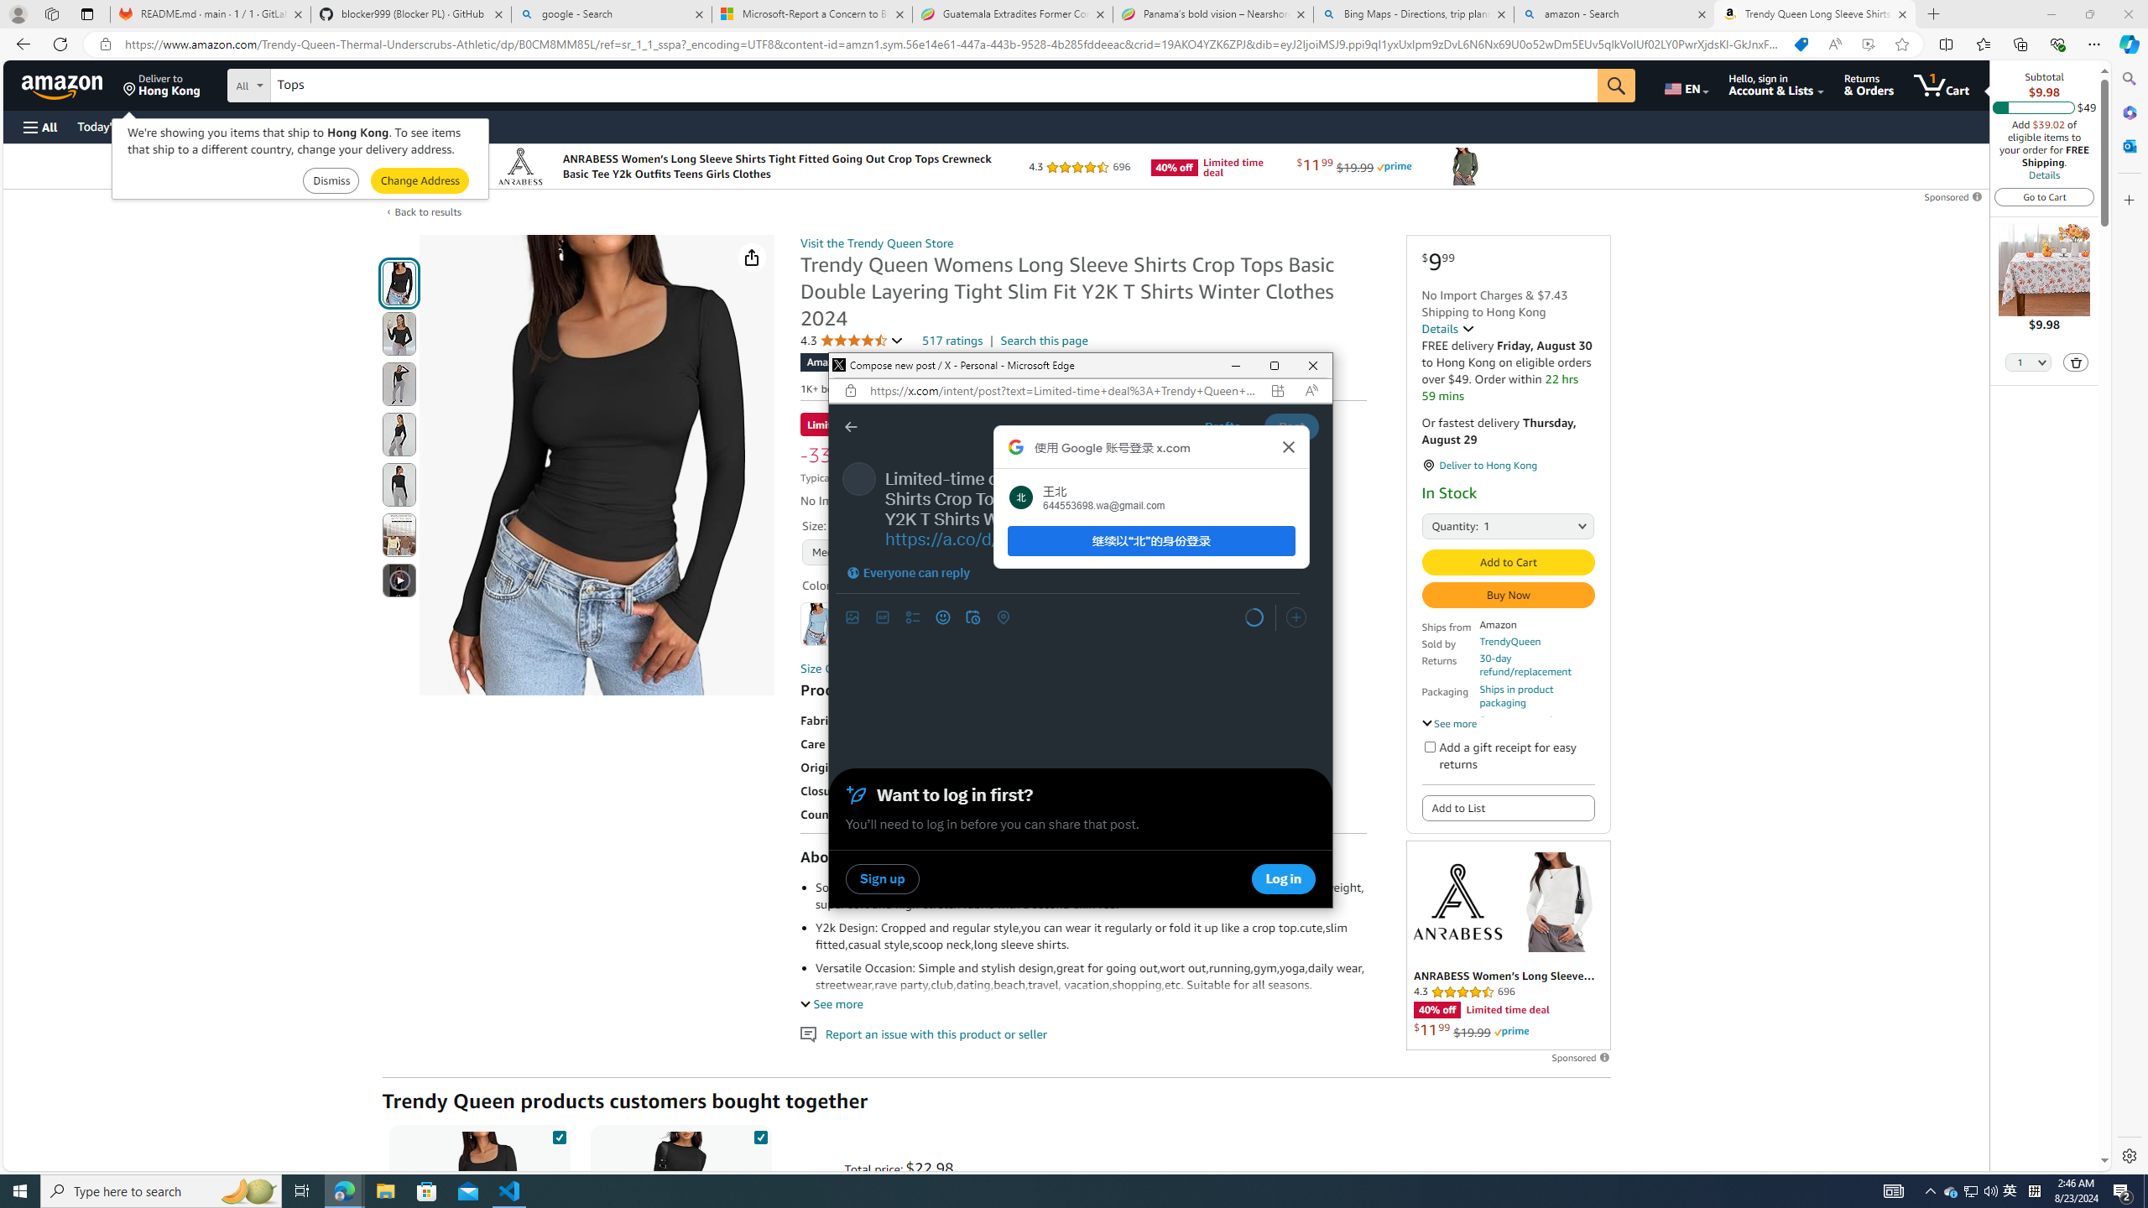  What do you see at coordinates (302, 1191) in the screenshot?
I see `Task View` at bounding box center [302, 1191].